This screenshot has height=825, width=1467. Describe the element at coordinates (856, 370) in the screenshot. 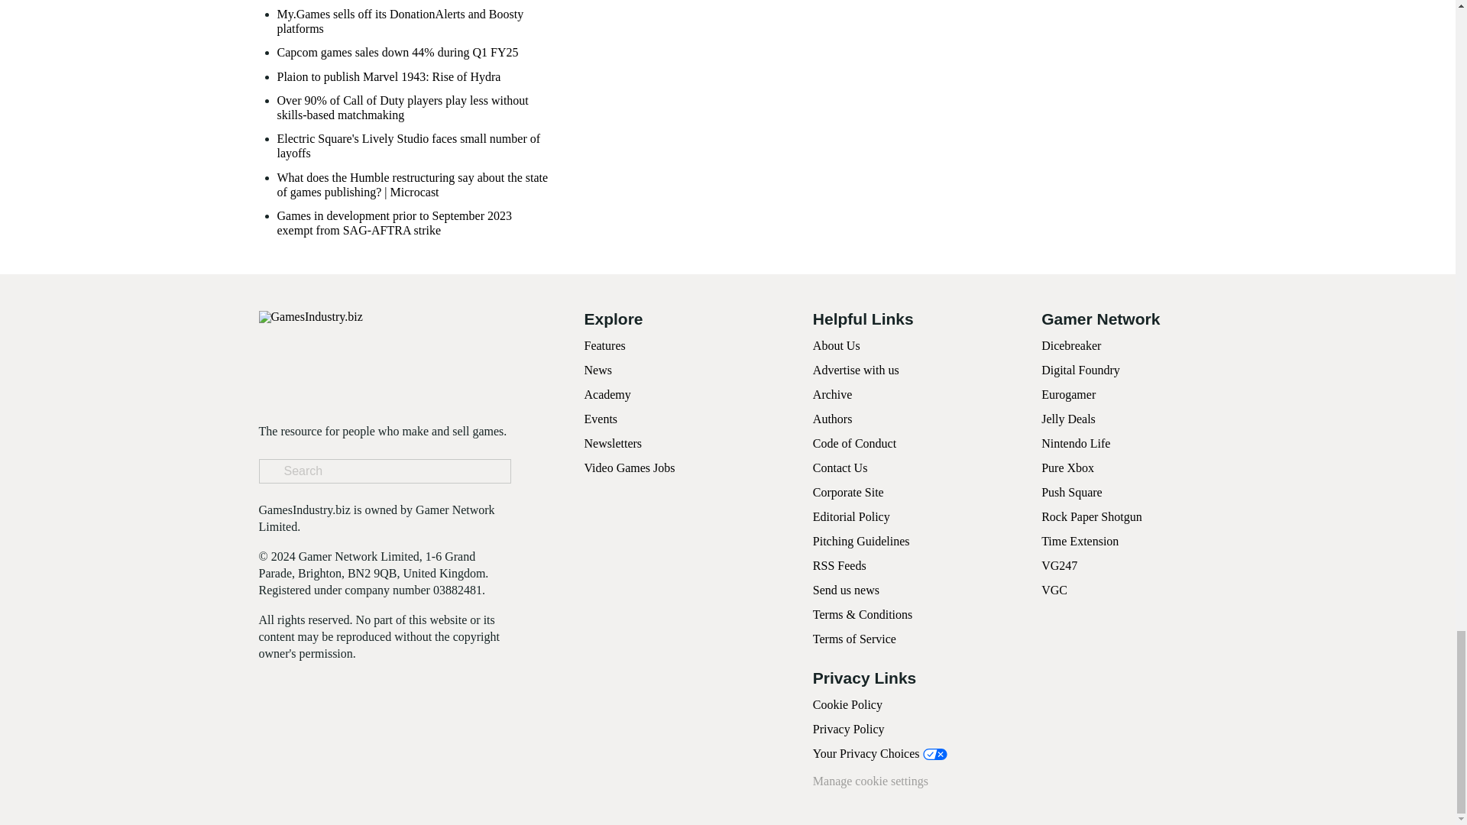

I see `Advertise with us` at that location.